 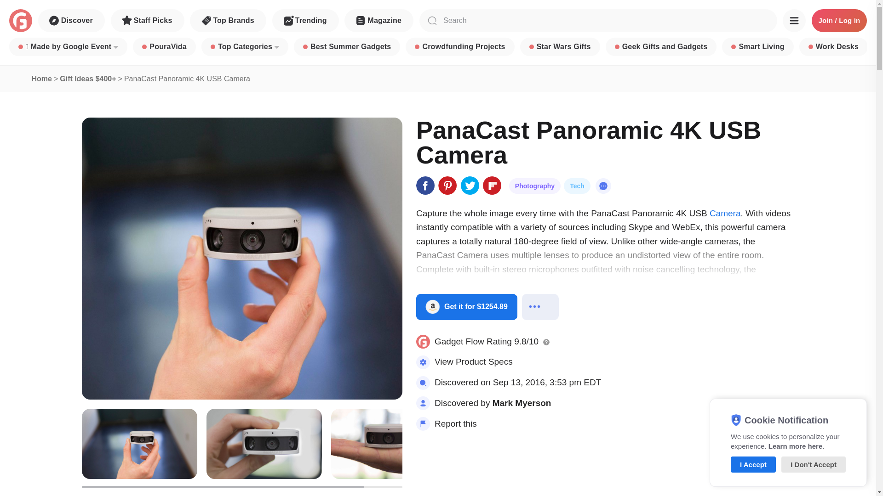 What do you see at coordinates (148, 21) in the screenshot?
I see `Staff Picks` at bounding box center [148, 21].